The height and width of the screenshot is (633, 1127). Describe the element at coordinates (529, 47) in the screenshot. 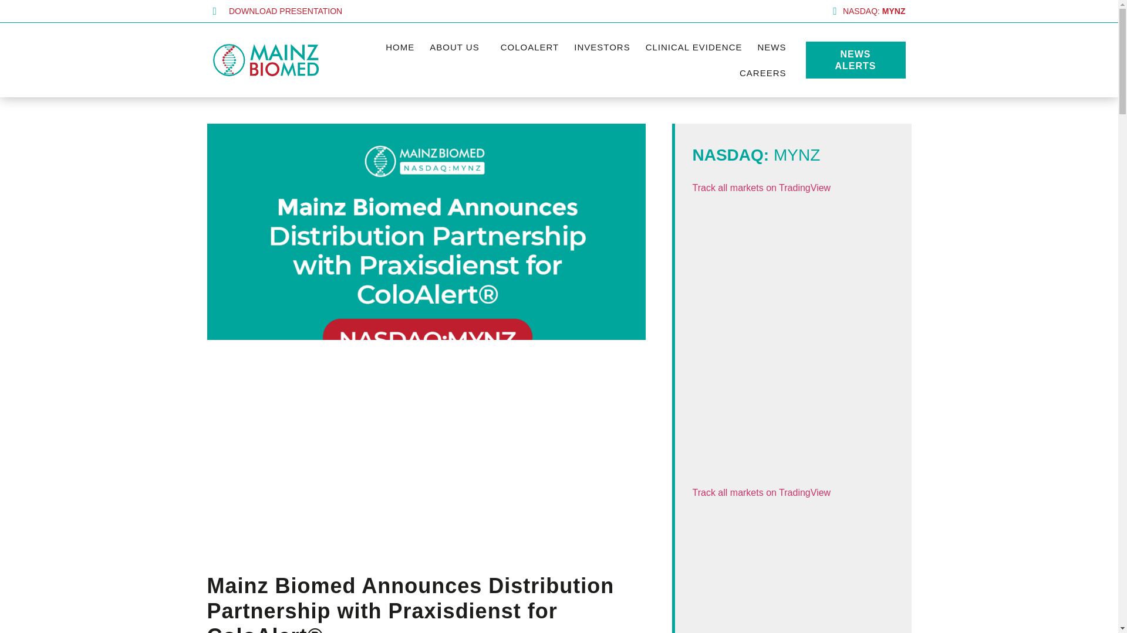

I see `COLOALERT` at that location.